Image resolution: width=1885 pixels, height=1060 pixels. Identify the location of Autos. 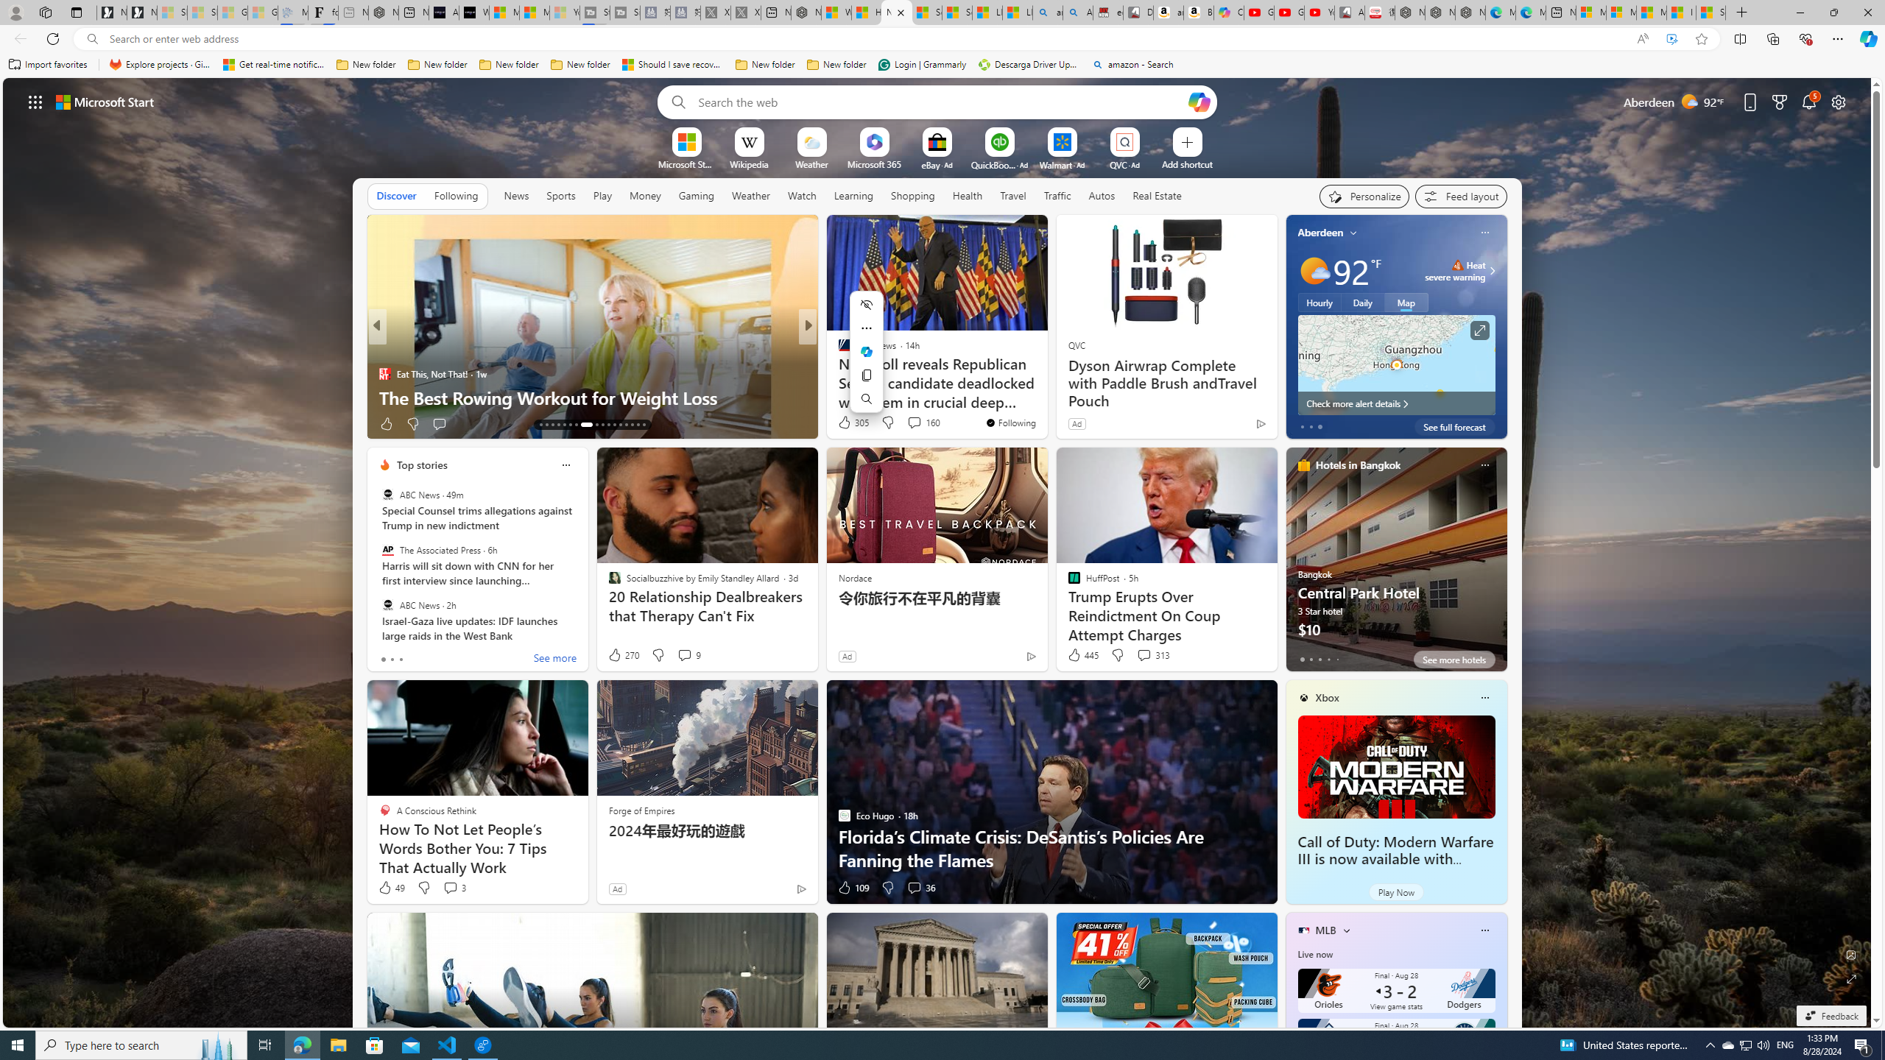
(1103, 195).